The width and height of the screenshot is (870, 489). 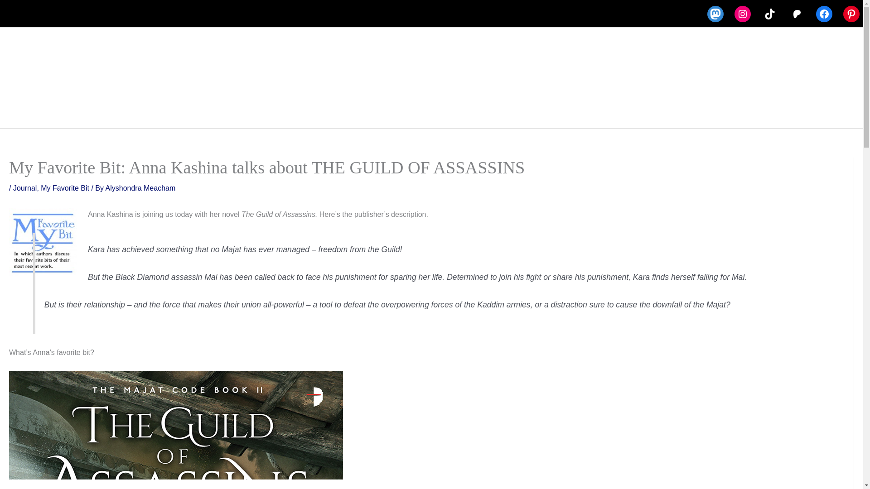 What do you see at coordinates (377, 112) in the screenshot?
I see `Store` at bounding box center [377, 112].